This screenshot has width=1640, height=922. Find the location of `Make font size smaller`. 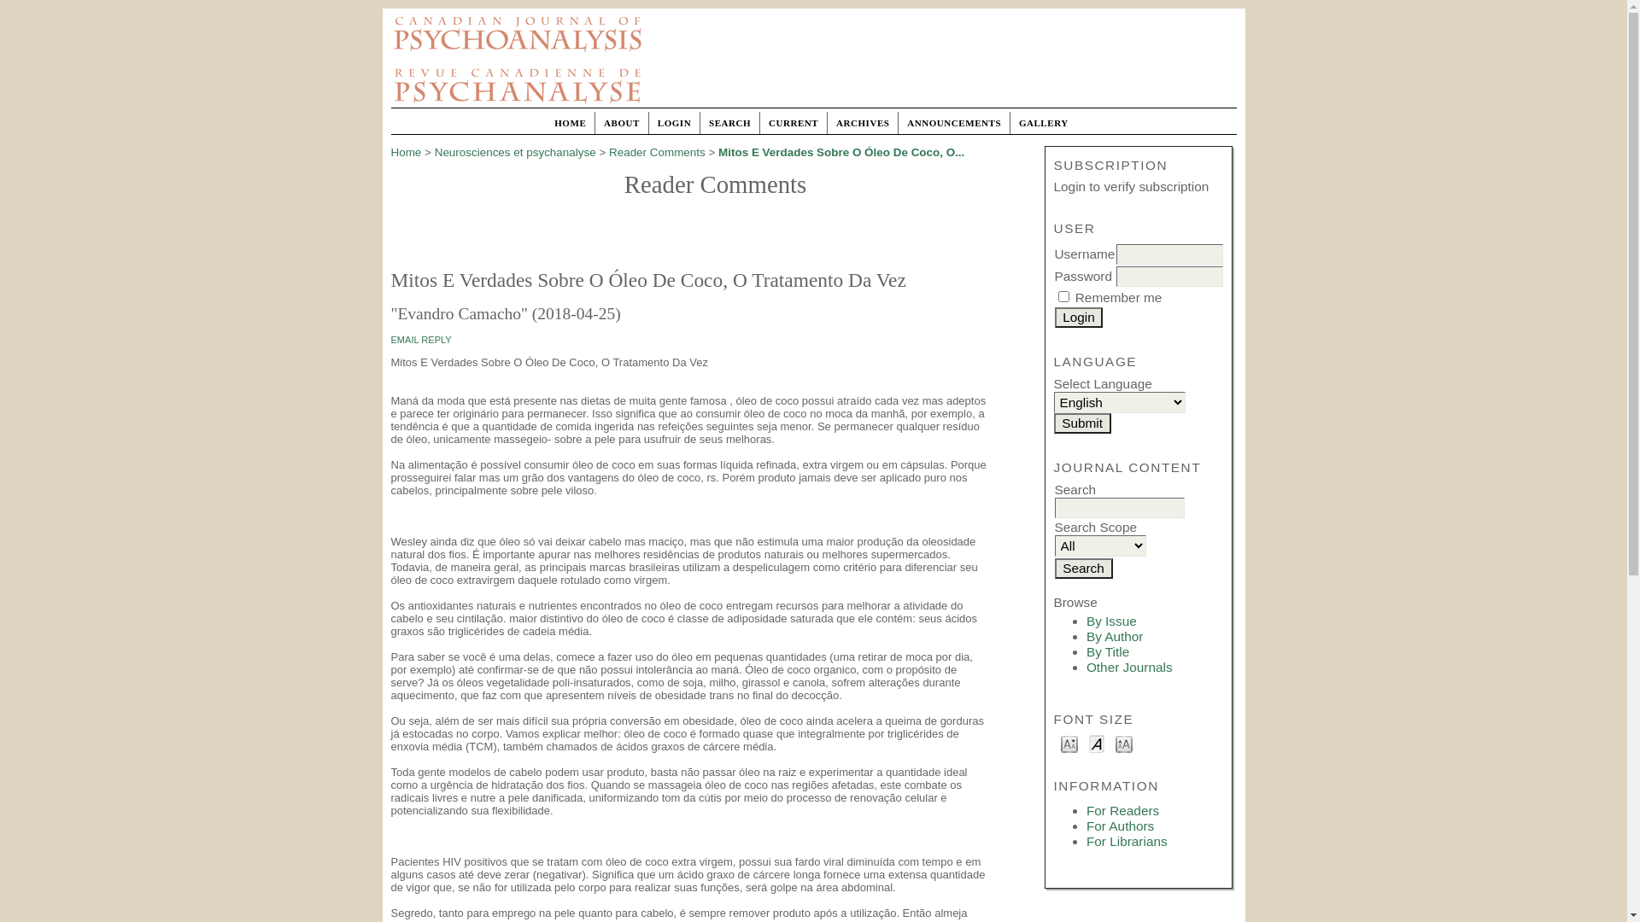

Make font size smaller is located at coordinates (1069, 743).